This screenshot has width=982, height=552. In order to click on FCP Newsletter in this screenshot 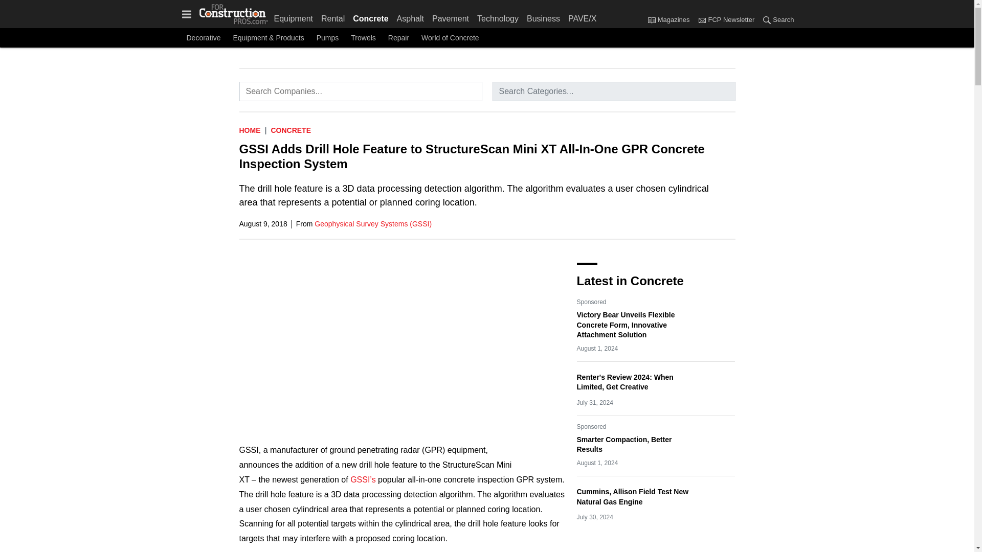, I will do `click(702, 19)`.